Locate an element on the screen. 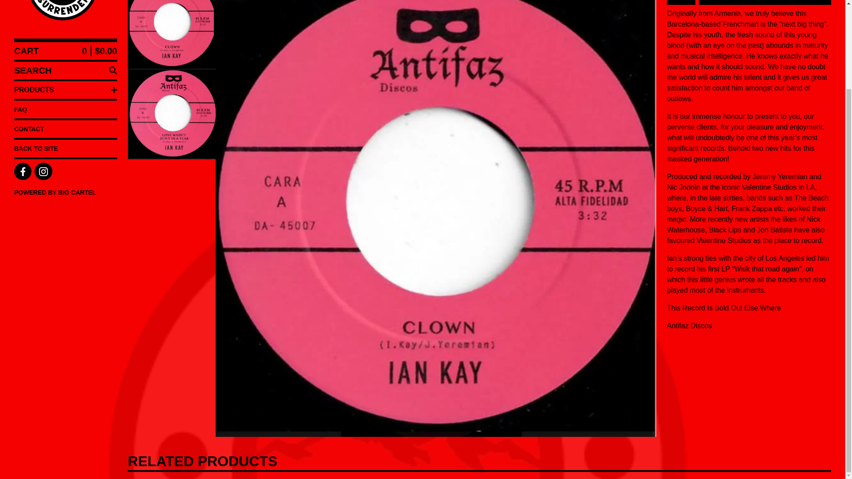  1 is located at coordinates (681, 0).